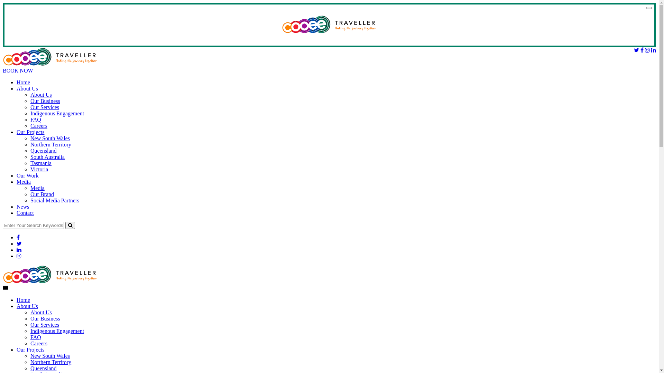  What do you see at coordinates (37, 188) in the screenshot?
I see `Media` at bounding box center [37, 188].